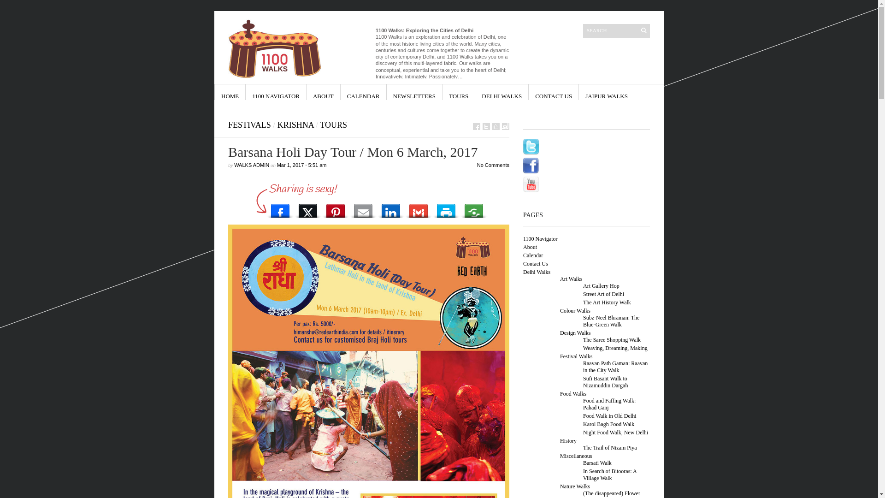 The image size is (885, 498). Describe the element at coordinates (391, 208) in the screenshot. I see `LinkedIn` at that location.